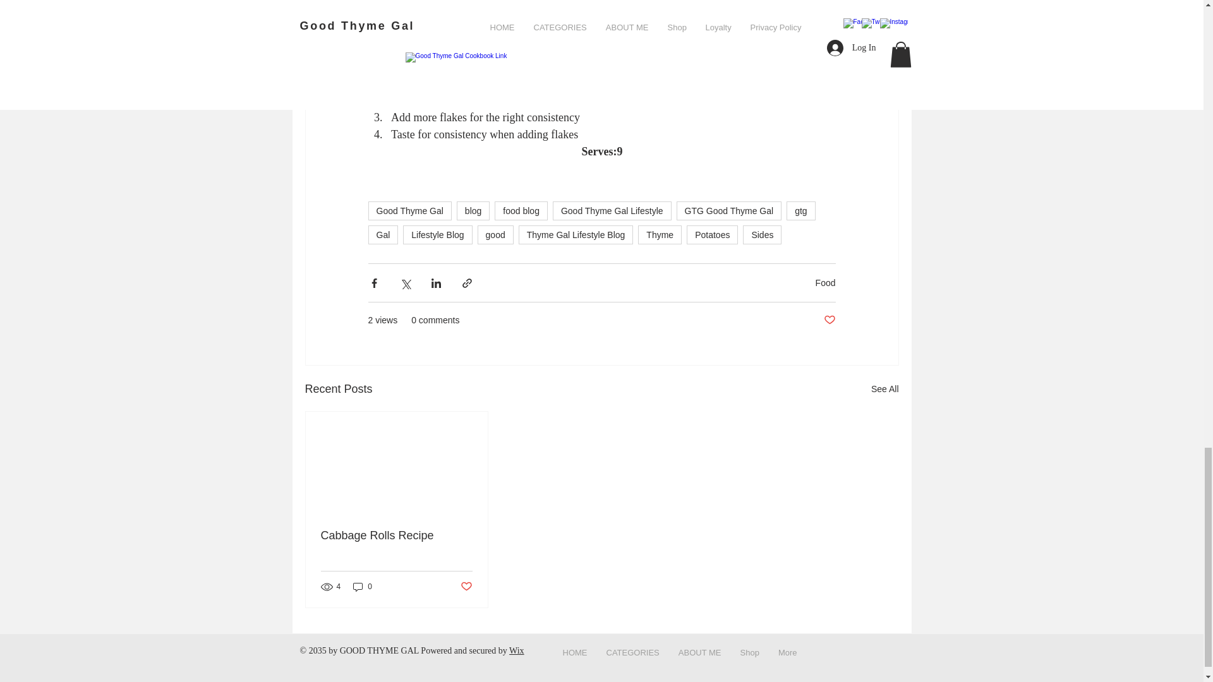 The height and width of the screenshot is (682, 1213). I want to click on Potatoes, so click(711, 235).